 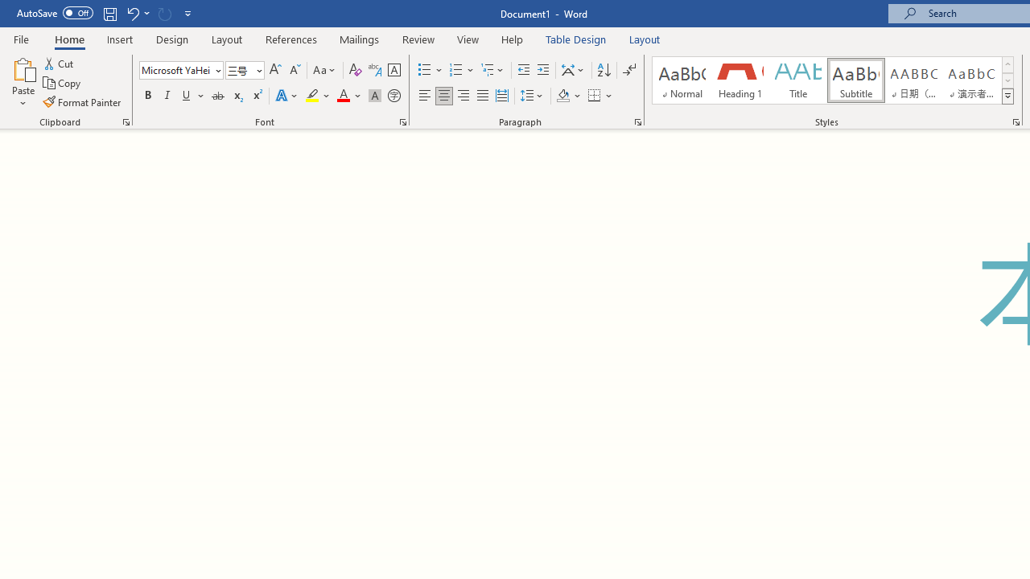 What do you see at coordinates (295, 71) in the screenshot?
I see `Shrink Font` at bounding box center [295, 71].